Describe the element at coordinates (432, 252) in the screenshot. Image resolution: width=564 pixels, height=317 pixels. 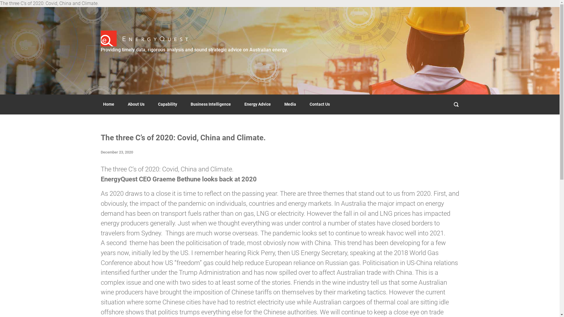
I see `service@energyquest.com.au` at that location.